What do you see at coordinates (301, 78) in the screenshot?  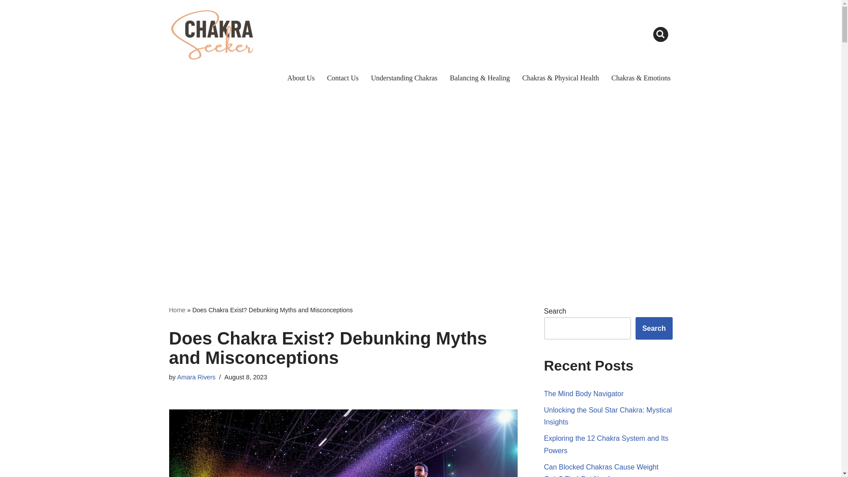 I see `About Us` at bounding box center [301, 78].